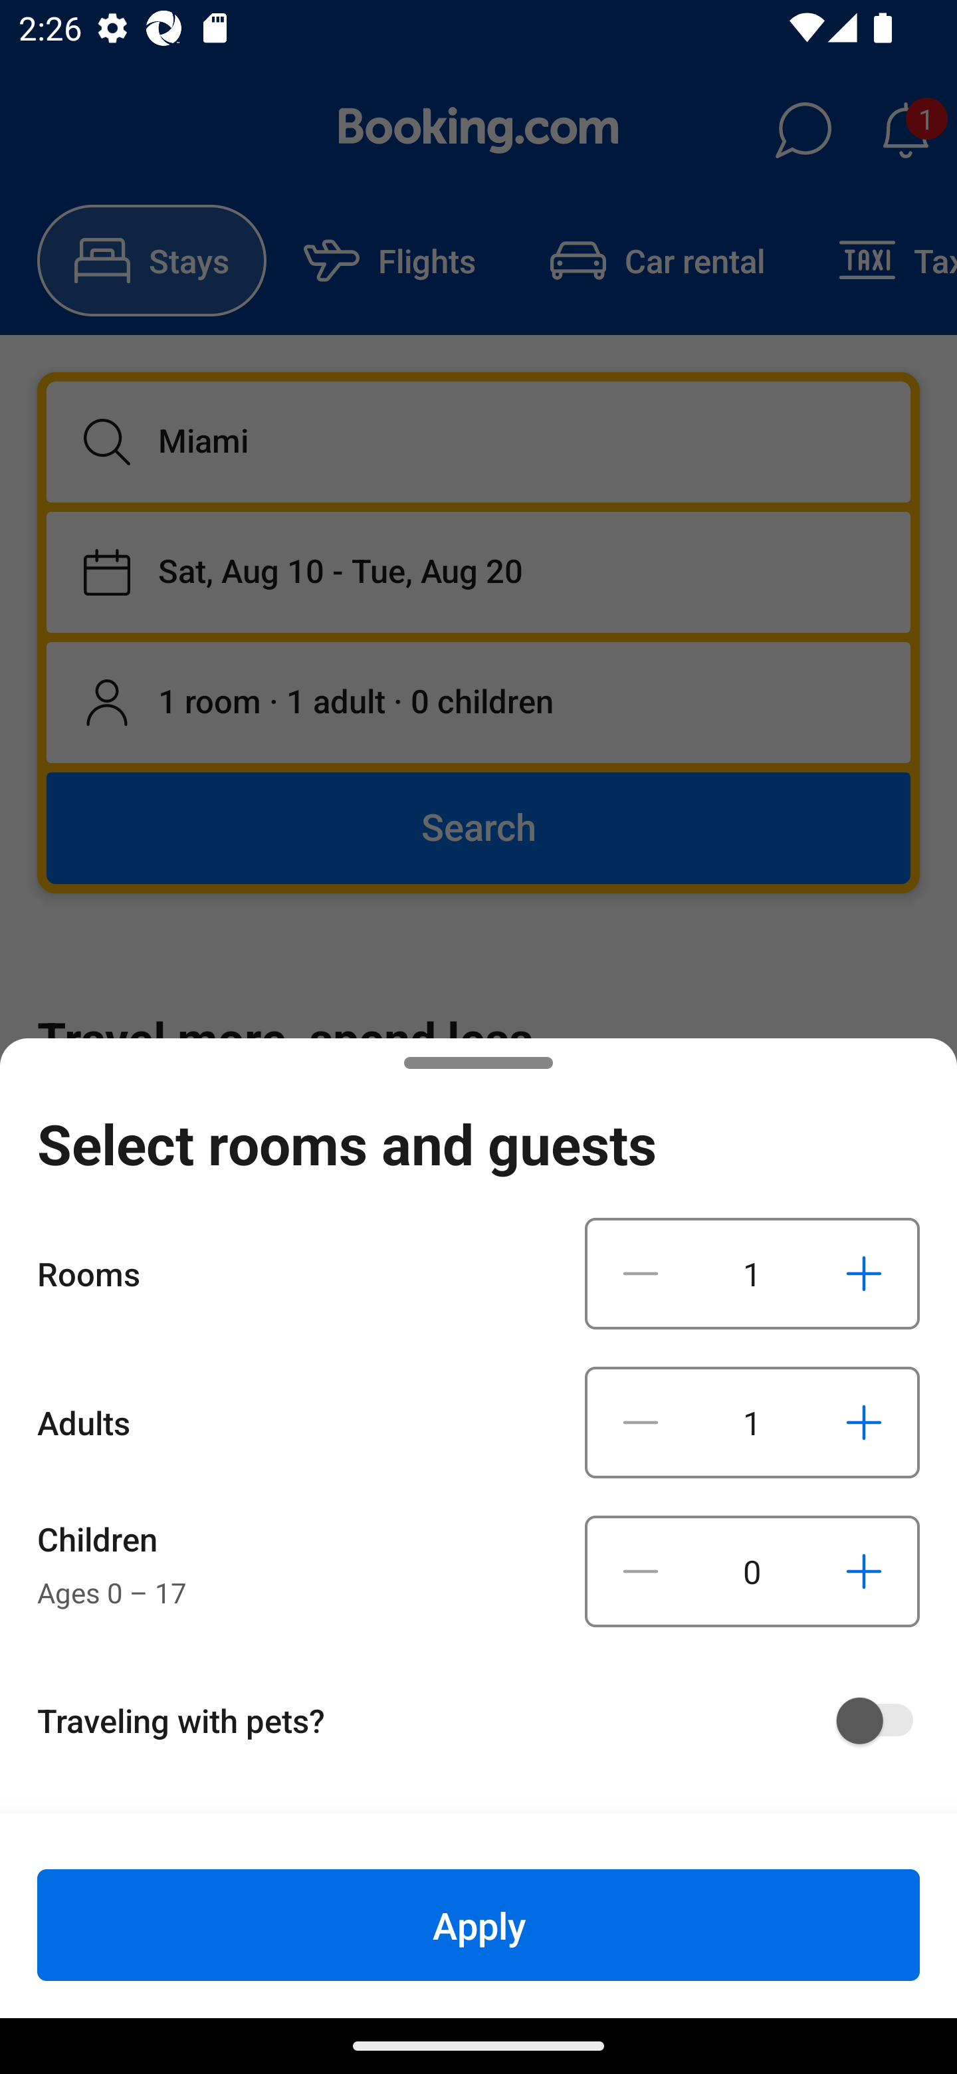  What do you see at coordinates (478, 1924) in the screenshot?
I see `Apply` at bounding box center [478, 1924].